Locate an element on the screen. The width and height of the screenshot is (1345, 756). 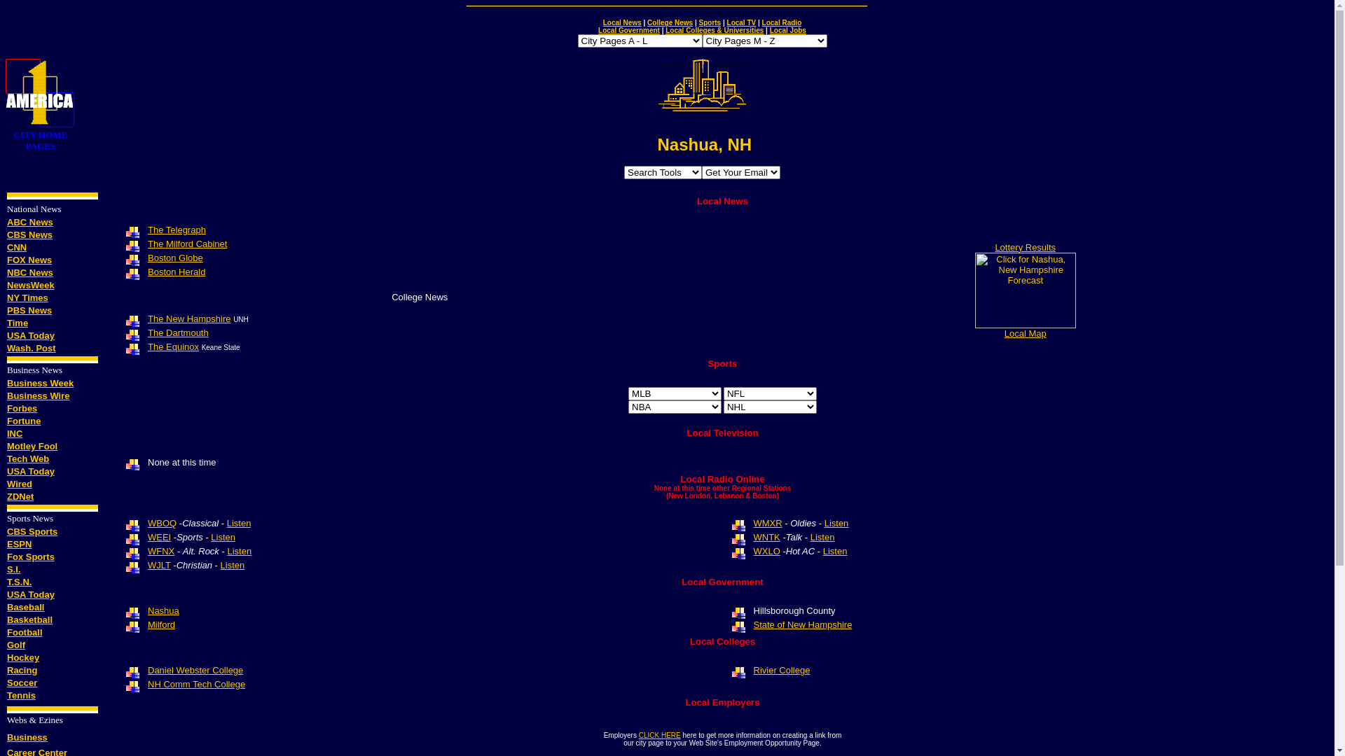
NewsWeek is located at coordinates (31, 286).